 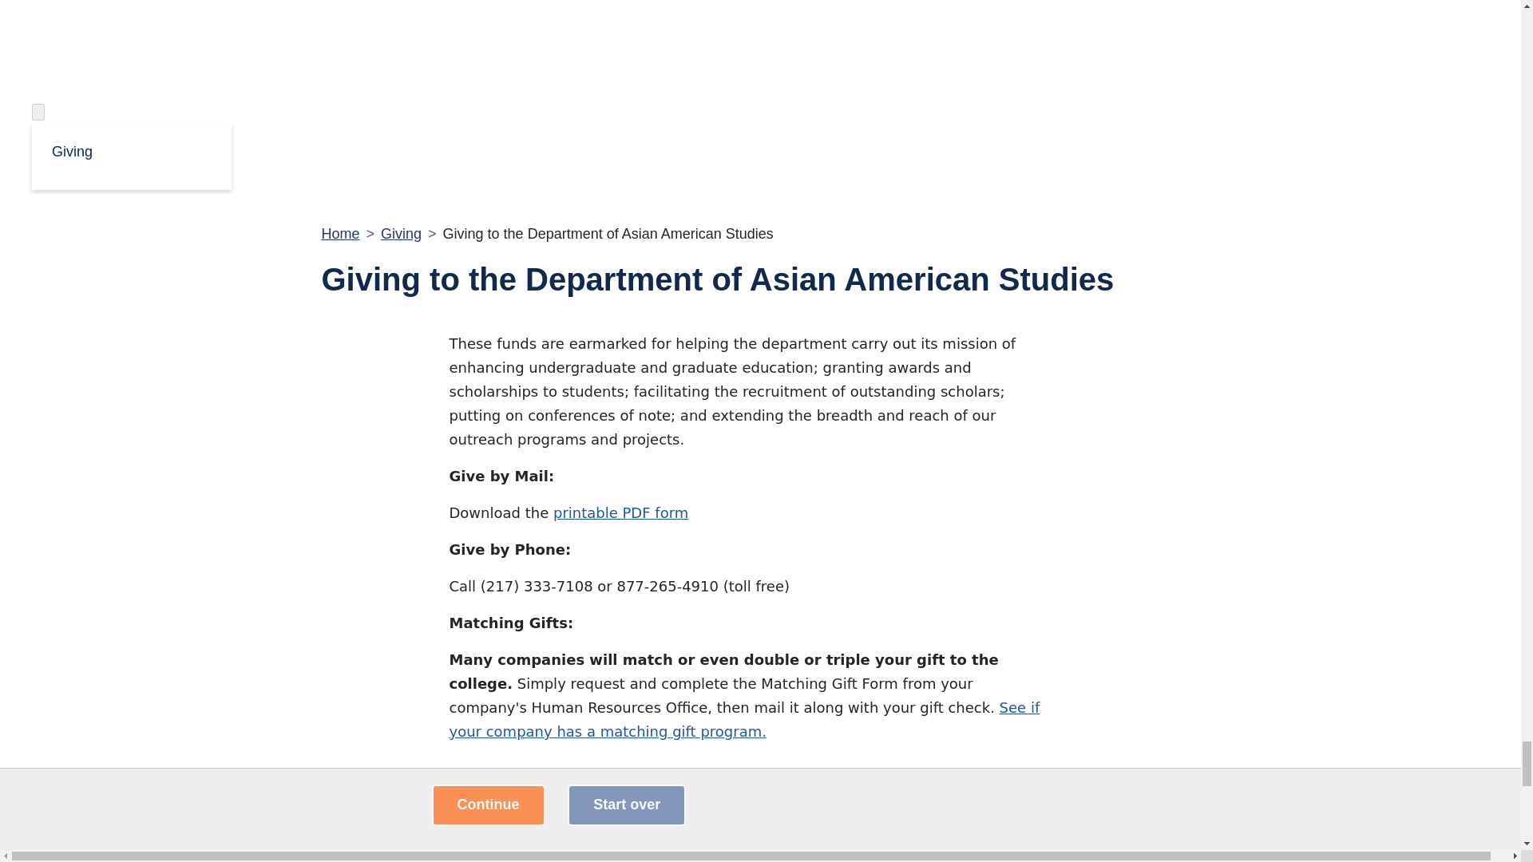 I want to click on Home, so click(x=339, y=233).